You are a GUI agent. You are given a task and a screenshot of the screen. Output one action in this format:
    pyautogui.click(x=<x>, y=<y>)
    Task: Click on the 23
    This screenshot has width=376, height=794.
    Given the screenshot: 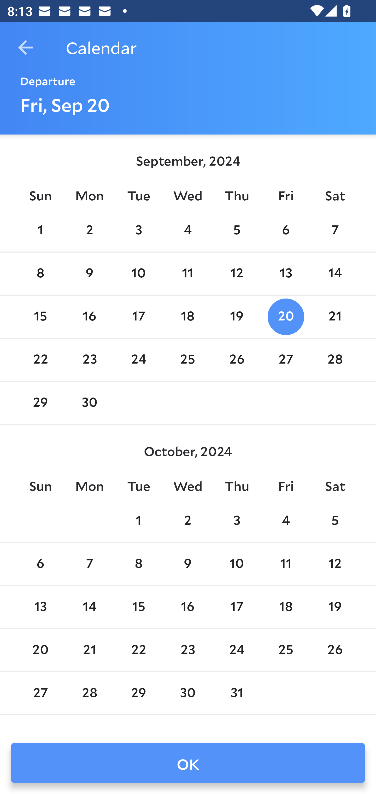 What is the action you would take?
    pyautogui.click(x=90, y=360)
    